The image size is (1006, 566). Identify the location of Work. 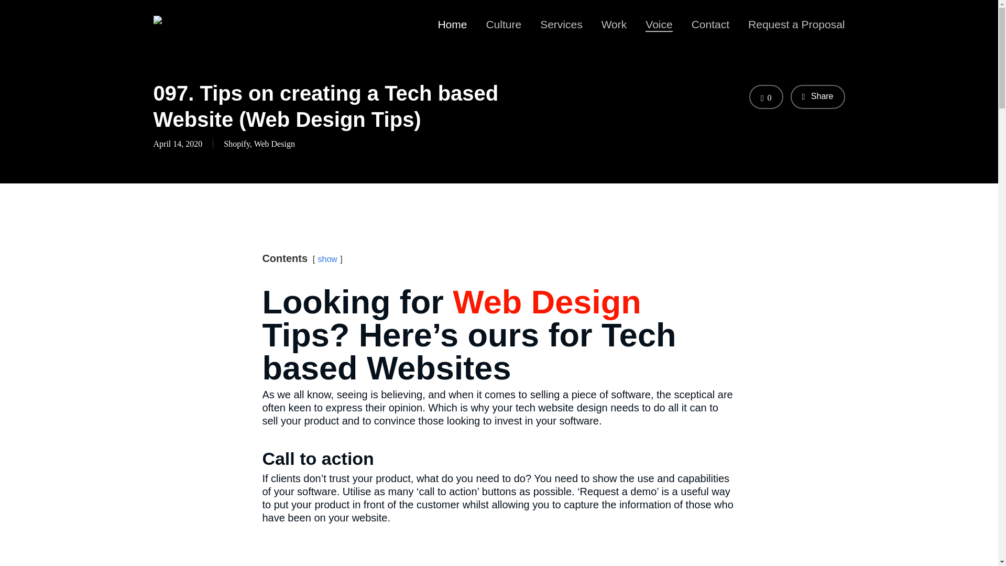
(614, 24).